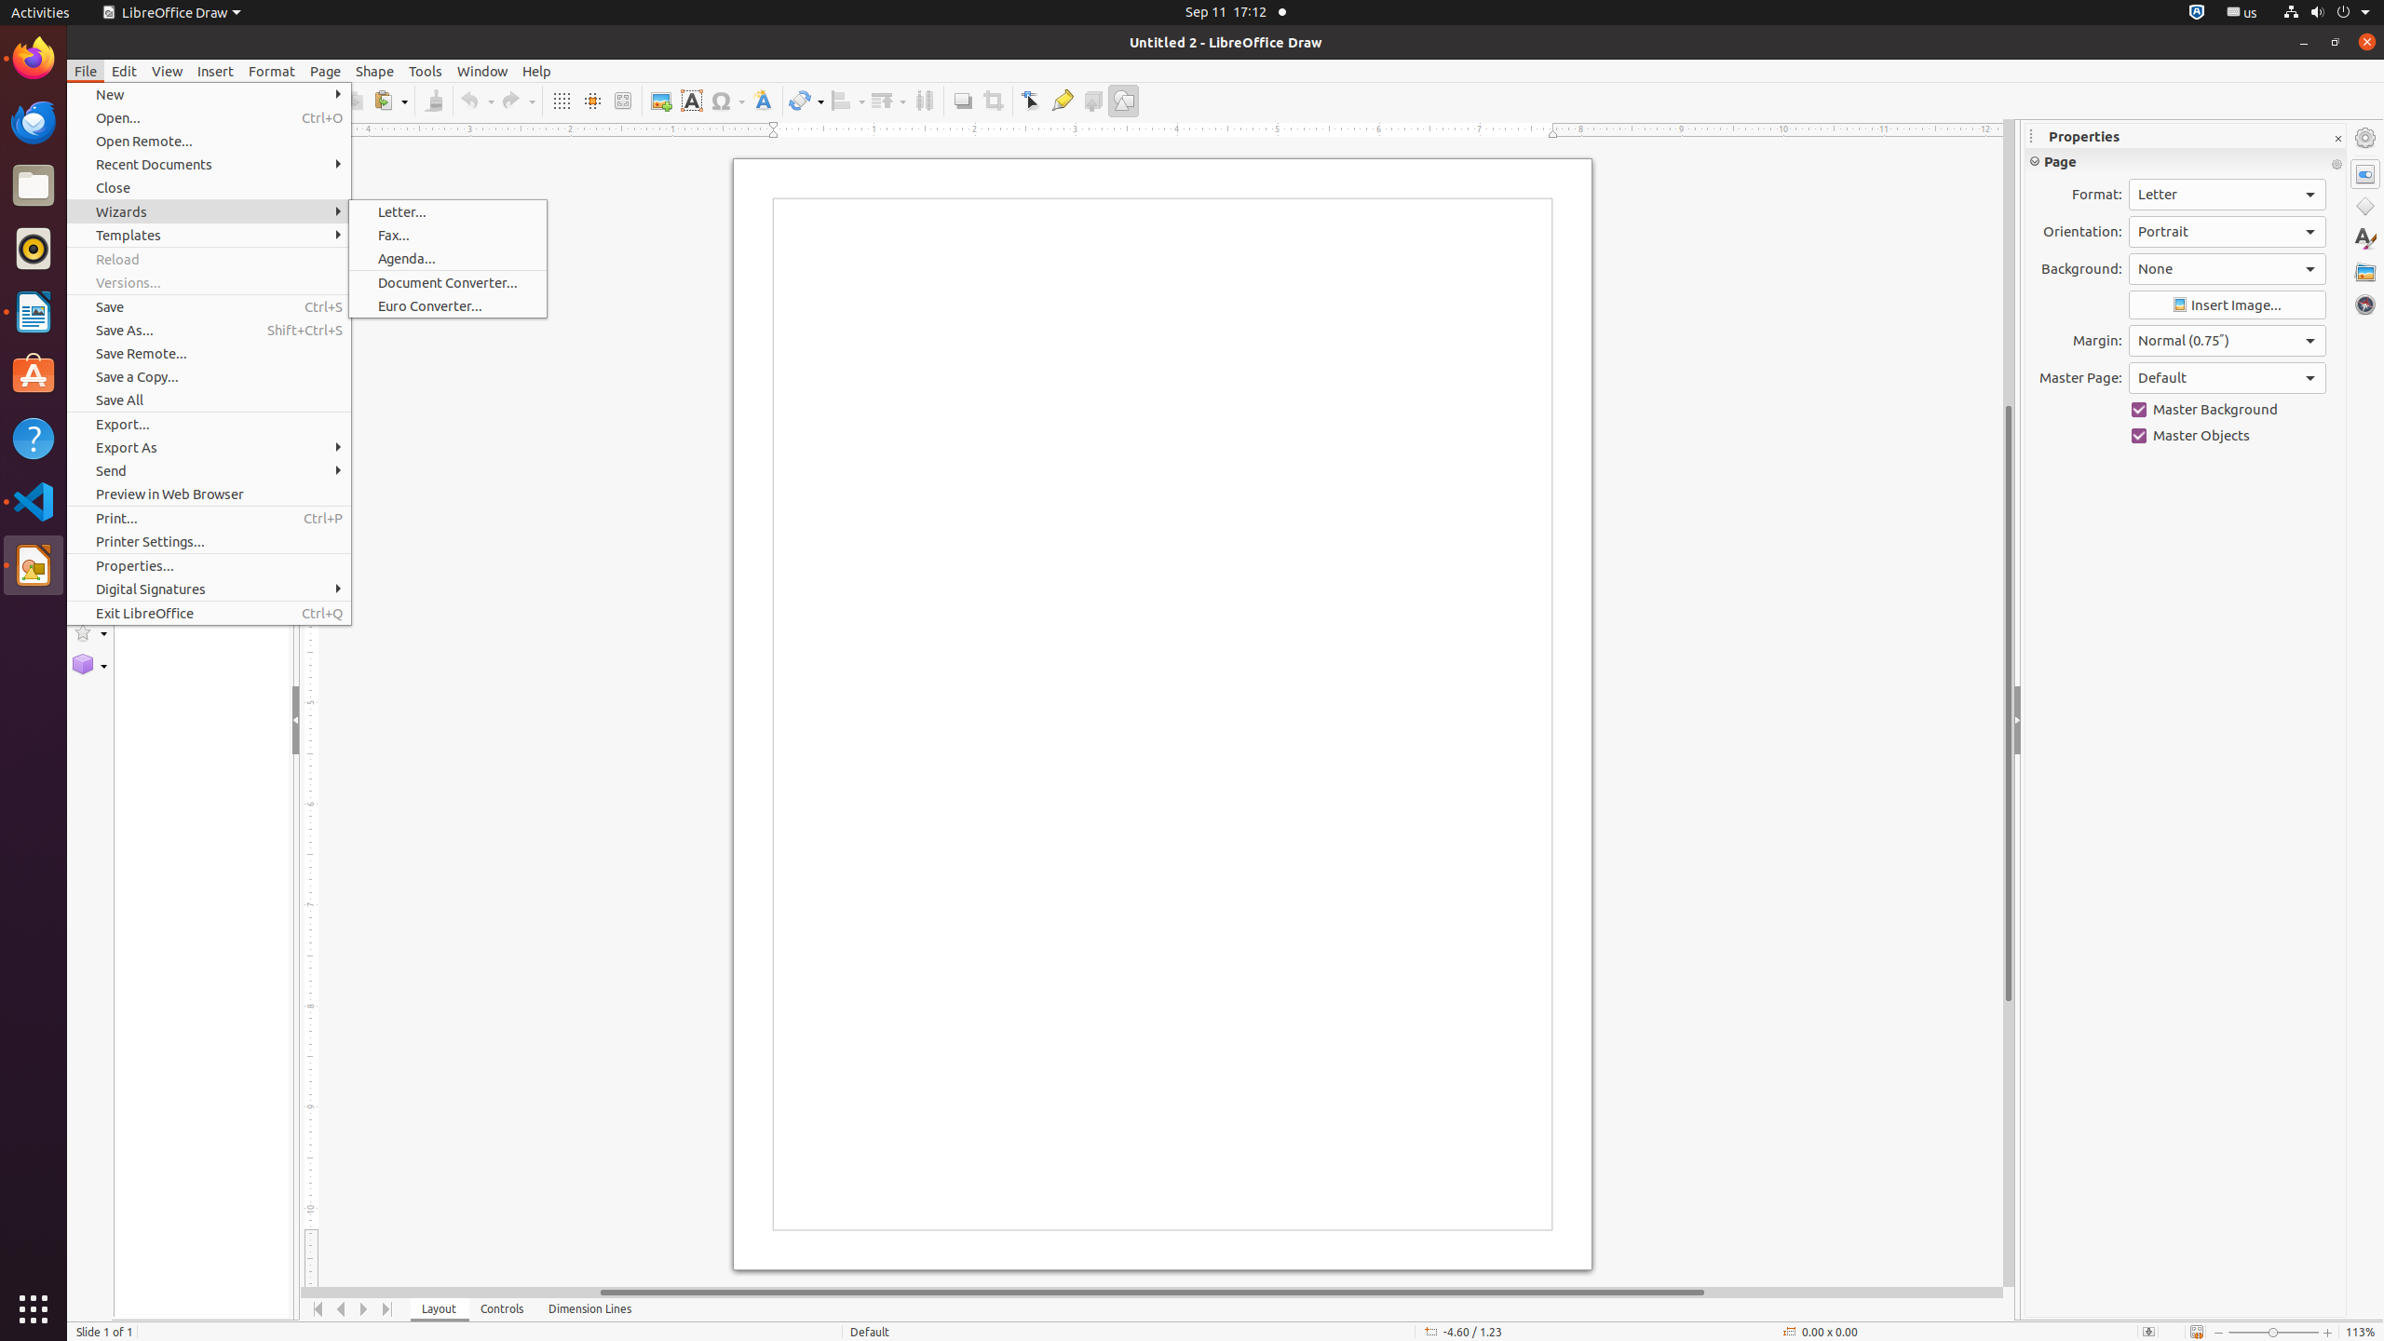 This screenshot has height=1341, width=2384. I want to click on Paste, so click(390, 101).